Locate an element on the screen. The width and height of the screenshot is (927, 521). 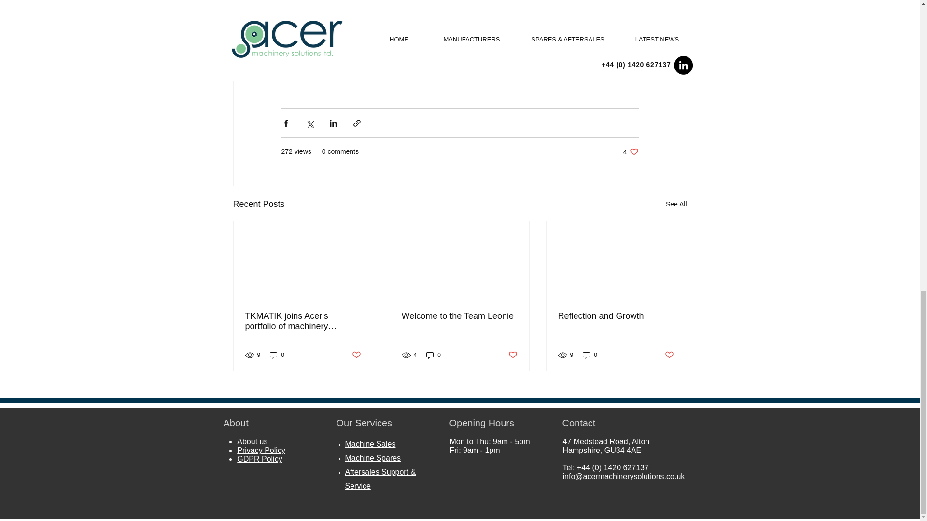
Privacy Policy is located at coordinates (261, 450).